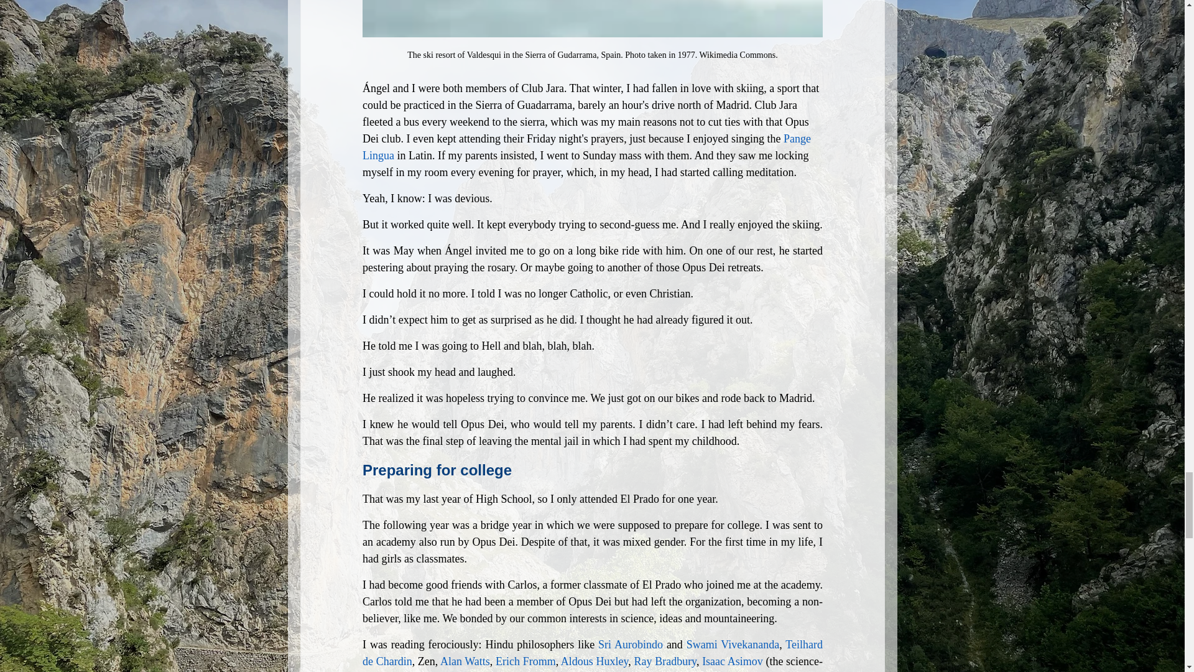 Image resolution: width=1194 pixels, height=672 pixels. I want to click on Sri Aurobindo, so click(630, 645).